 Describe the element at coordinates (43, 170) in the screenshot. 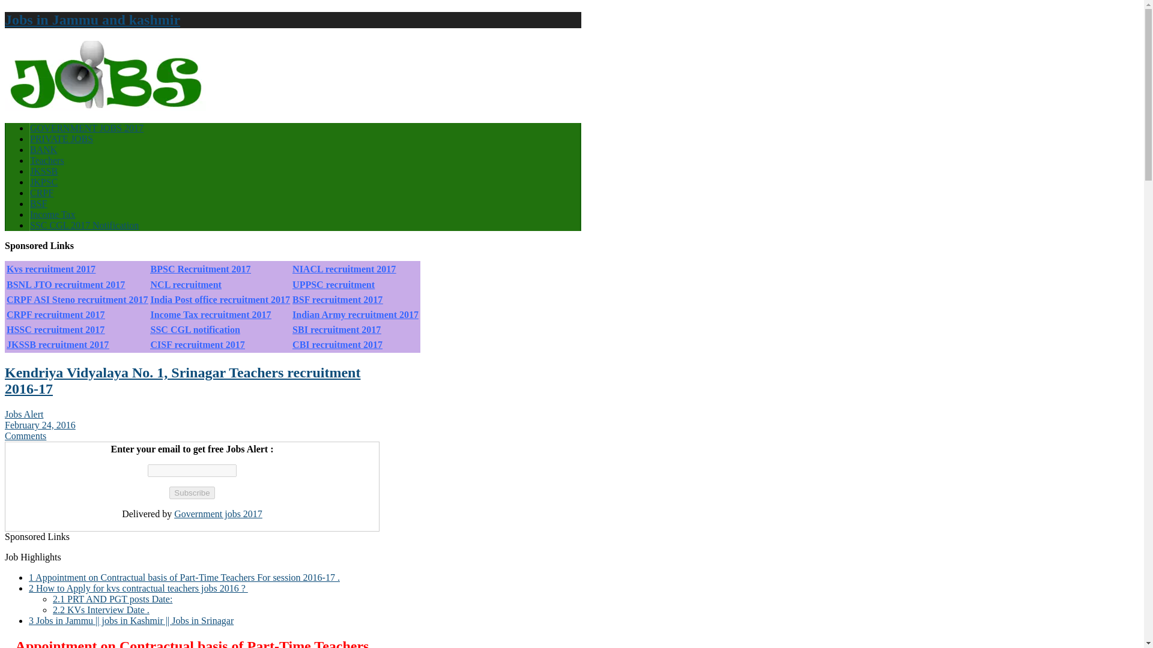

I see `JKSSB` at that location.